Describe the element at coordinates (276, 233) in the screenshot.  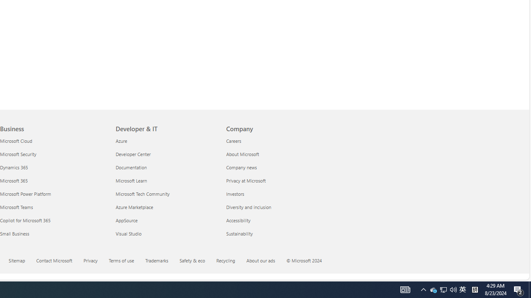
I see `Sustainability` at that location.